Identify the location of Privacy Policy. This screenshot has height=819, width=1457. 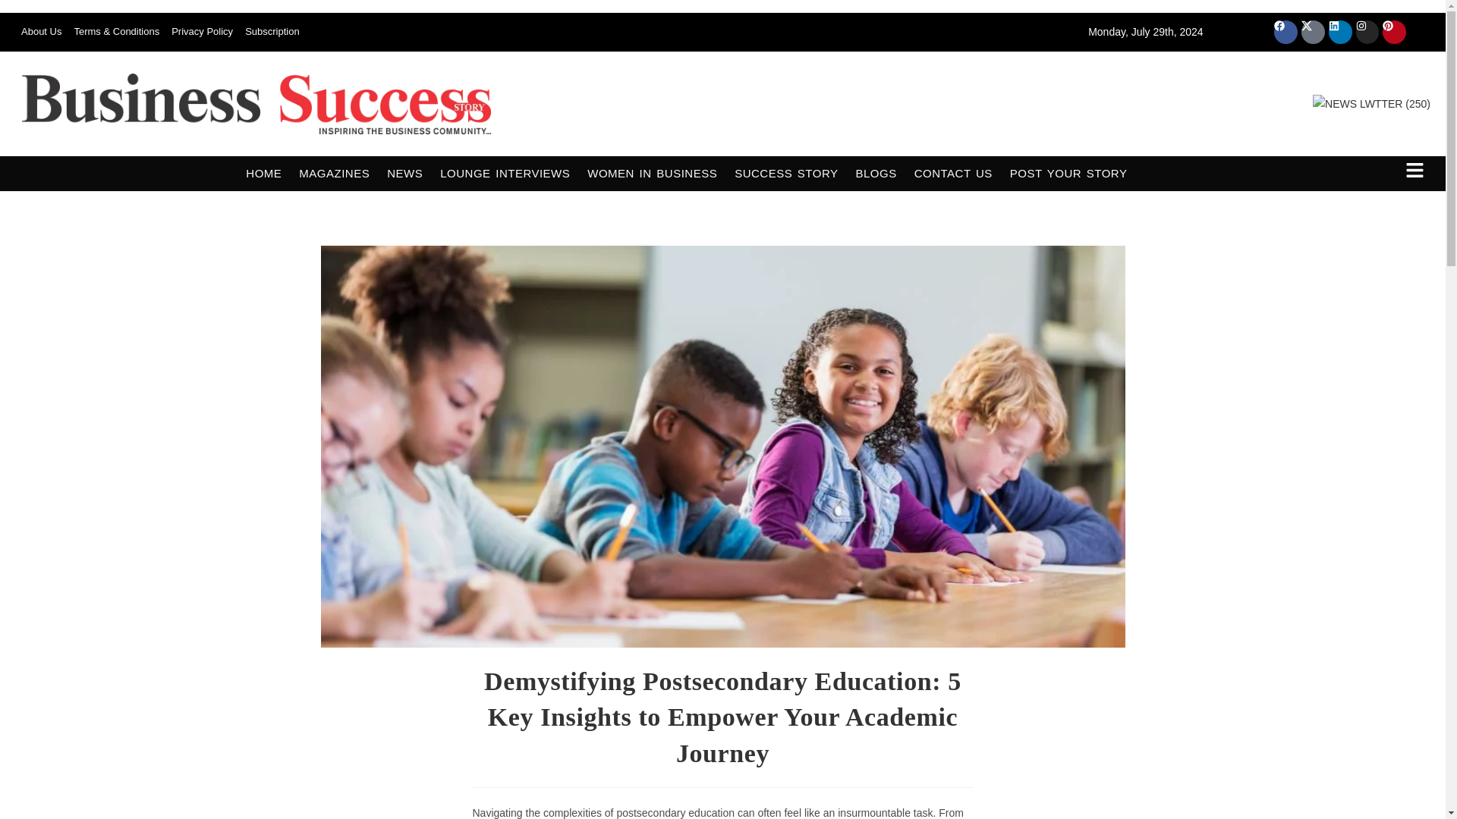
(202, 32).